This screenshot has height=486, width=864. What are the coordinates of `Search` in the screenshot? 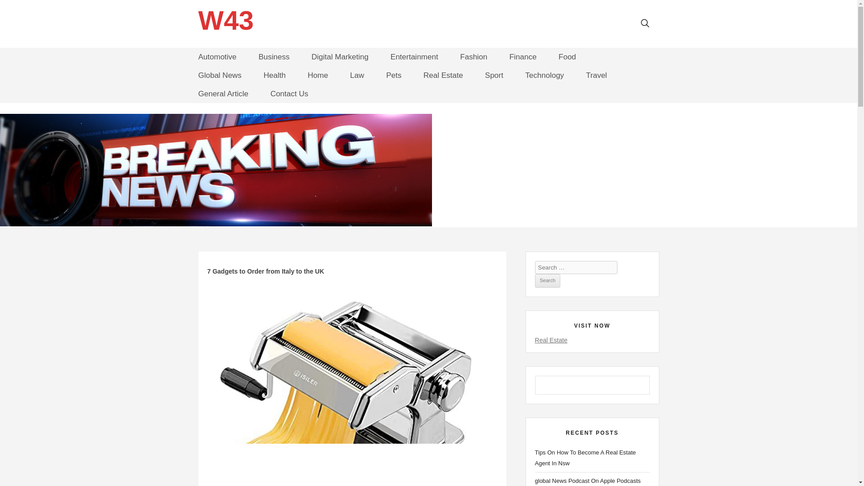 It's located at (548, 281).